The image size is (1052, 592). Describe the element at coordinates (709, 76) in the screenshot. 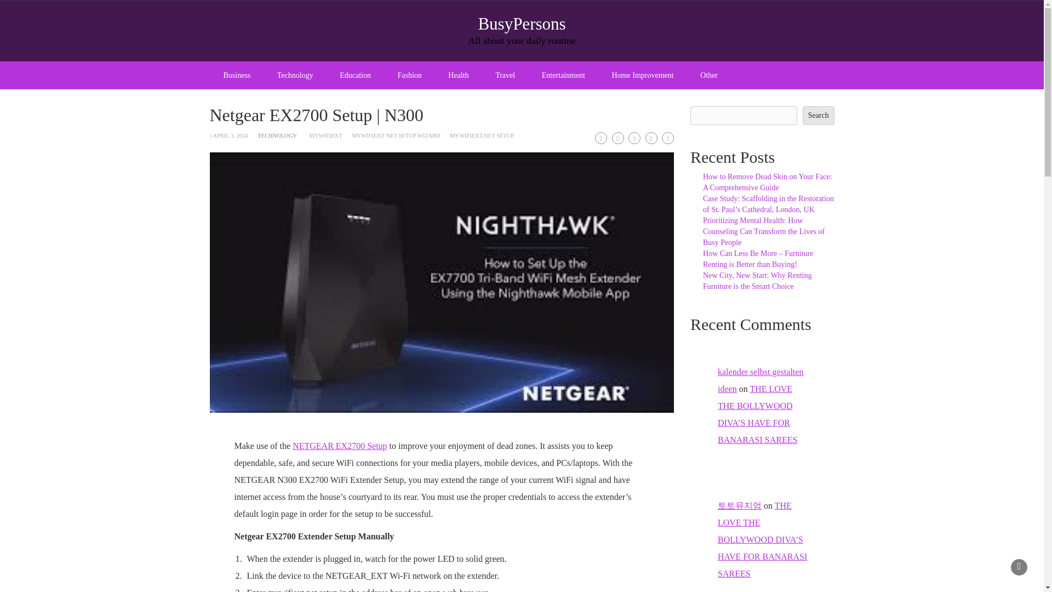

I see `Other` at that location.